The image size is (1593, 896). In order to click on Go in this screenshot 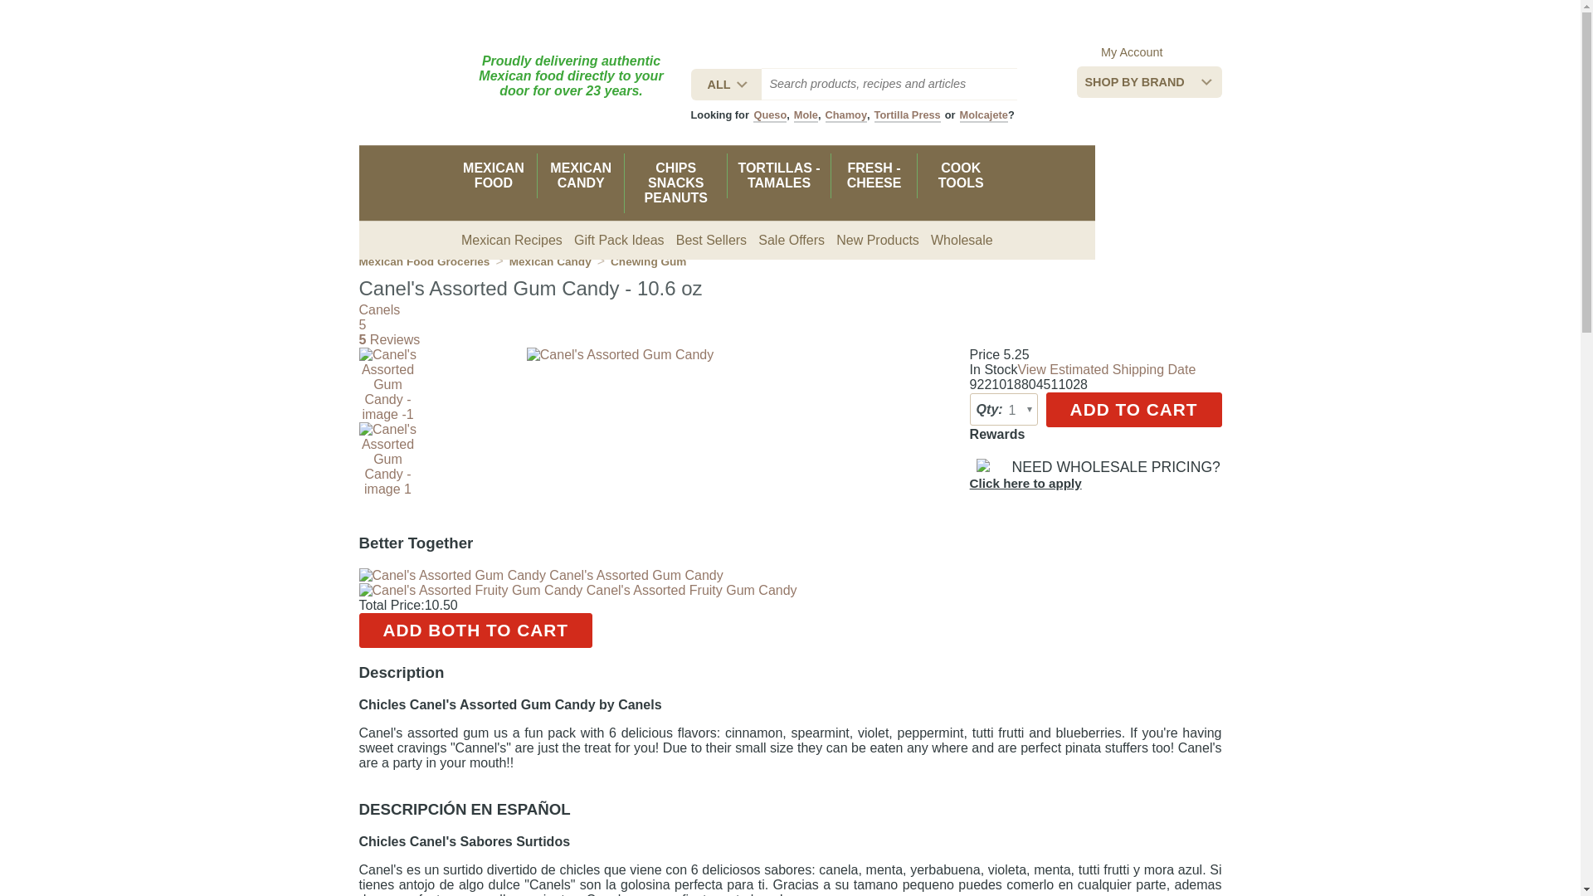, I will do `click(1037, 84)`.